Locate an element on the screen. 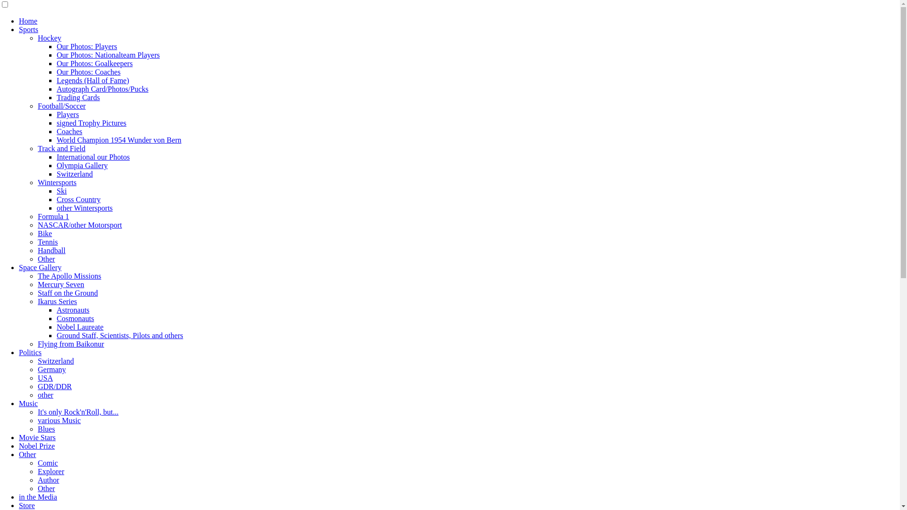 Image resolution: width=907 pixels, height=510 pixels. World Champion 1954 Wunder von Bern is located at coordinates (119, 140).